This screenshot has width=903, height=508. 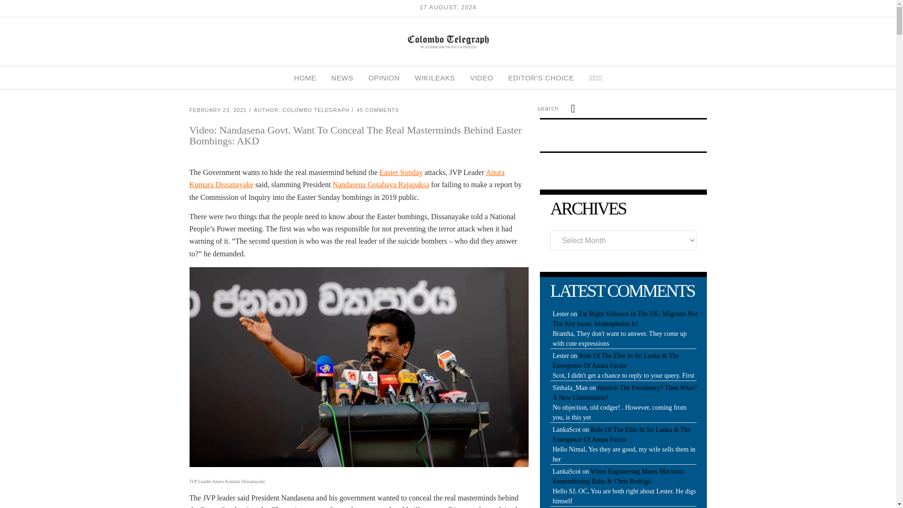 I want to click on VIDEO, so click(x=481, y=78).